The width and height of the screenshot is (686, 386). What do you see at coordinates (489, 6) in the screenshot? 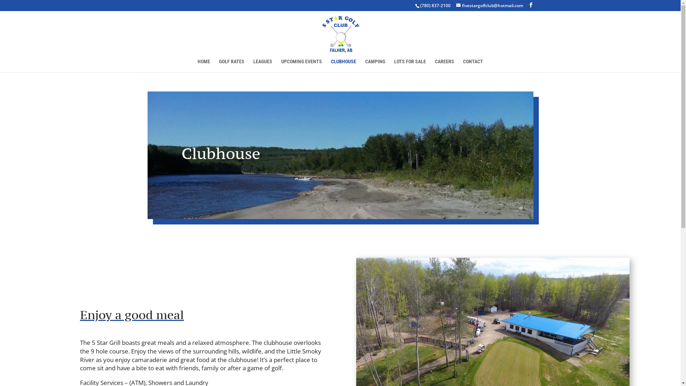
I see `fivestargolfclub@hotmail.com` at bounding box center [489, 6].